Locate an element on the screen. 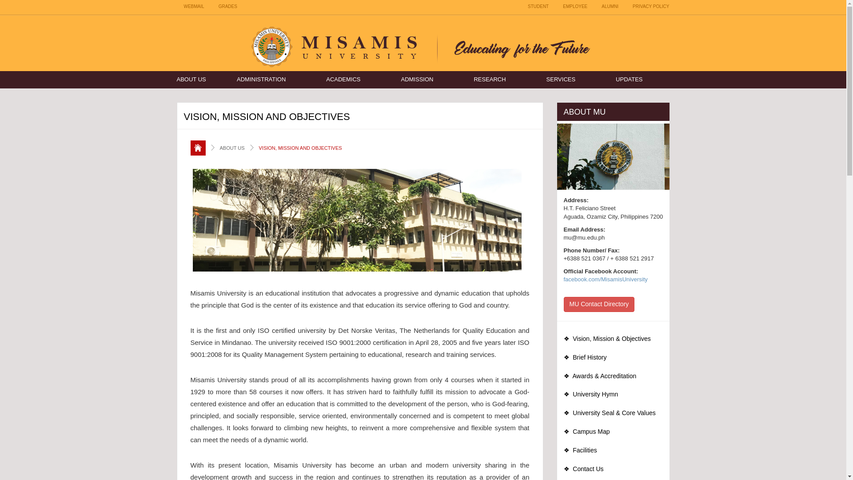 The height and width of the screenshot is (480, 853). ALUMNI is located at coordinates (610, 8).